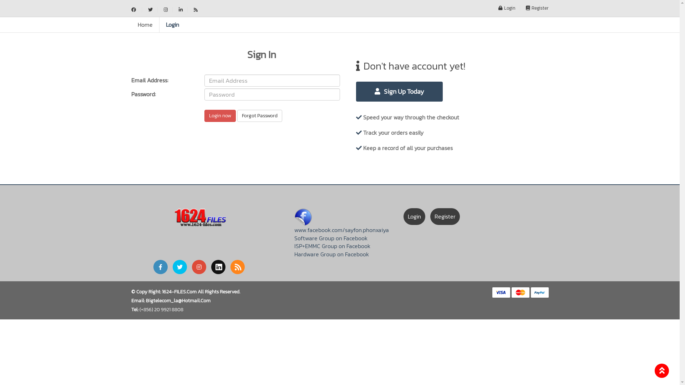 This screenshot has width=685, height=385. What do you see at coordinates (445, 217) in the screenshot?
I see `Register` at bounding box center [445, 217].